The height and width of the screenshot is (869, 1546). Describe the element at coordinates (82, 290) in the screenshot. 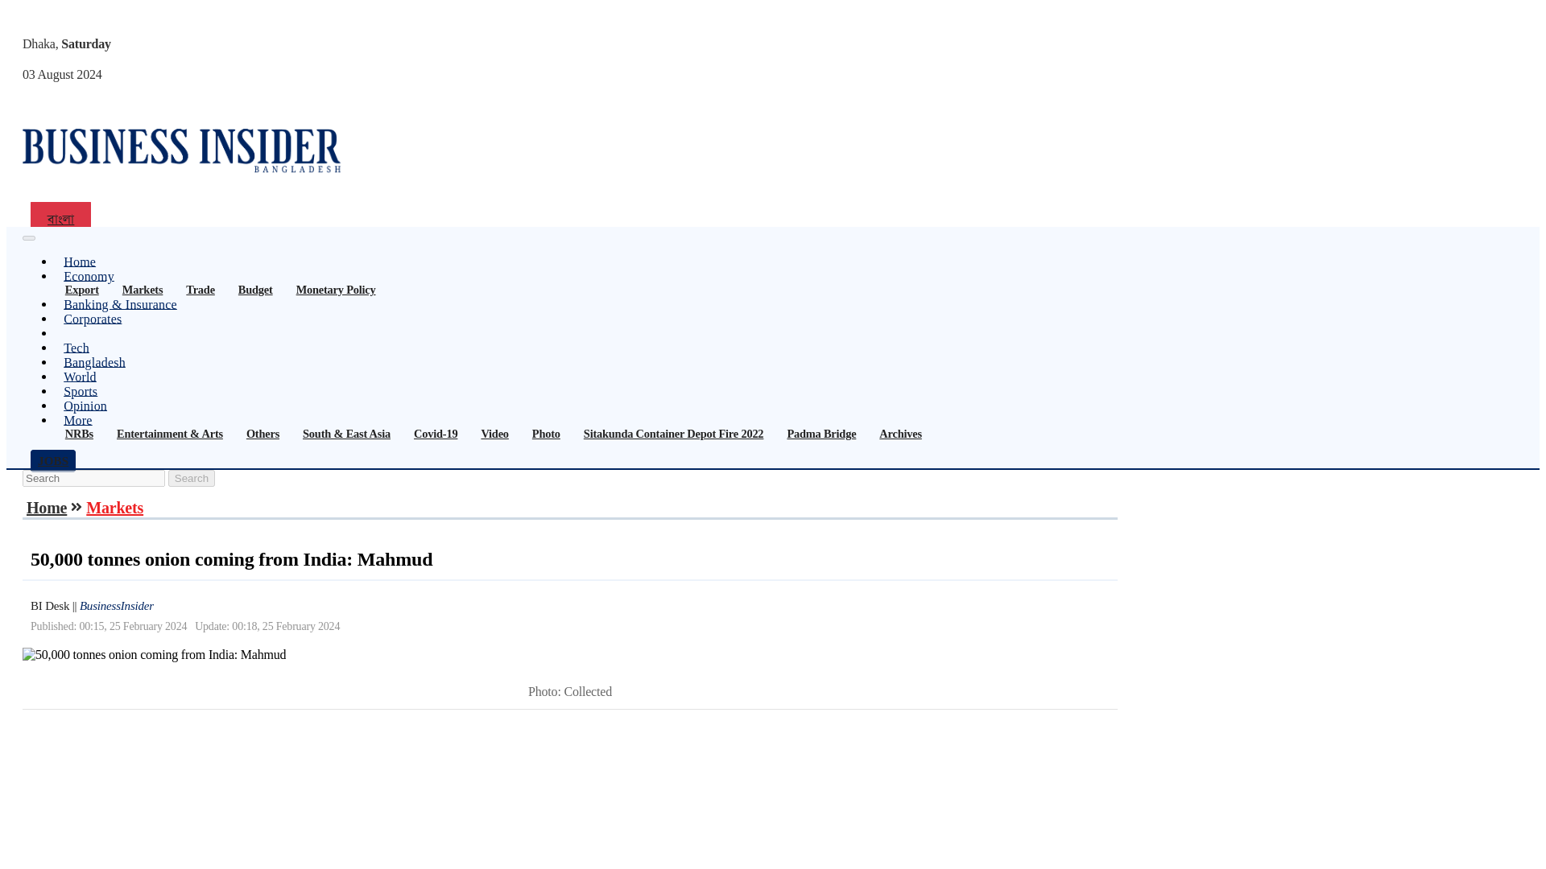

I see `Export` at that location.